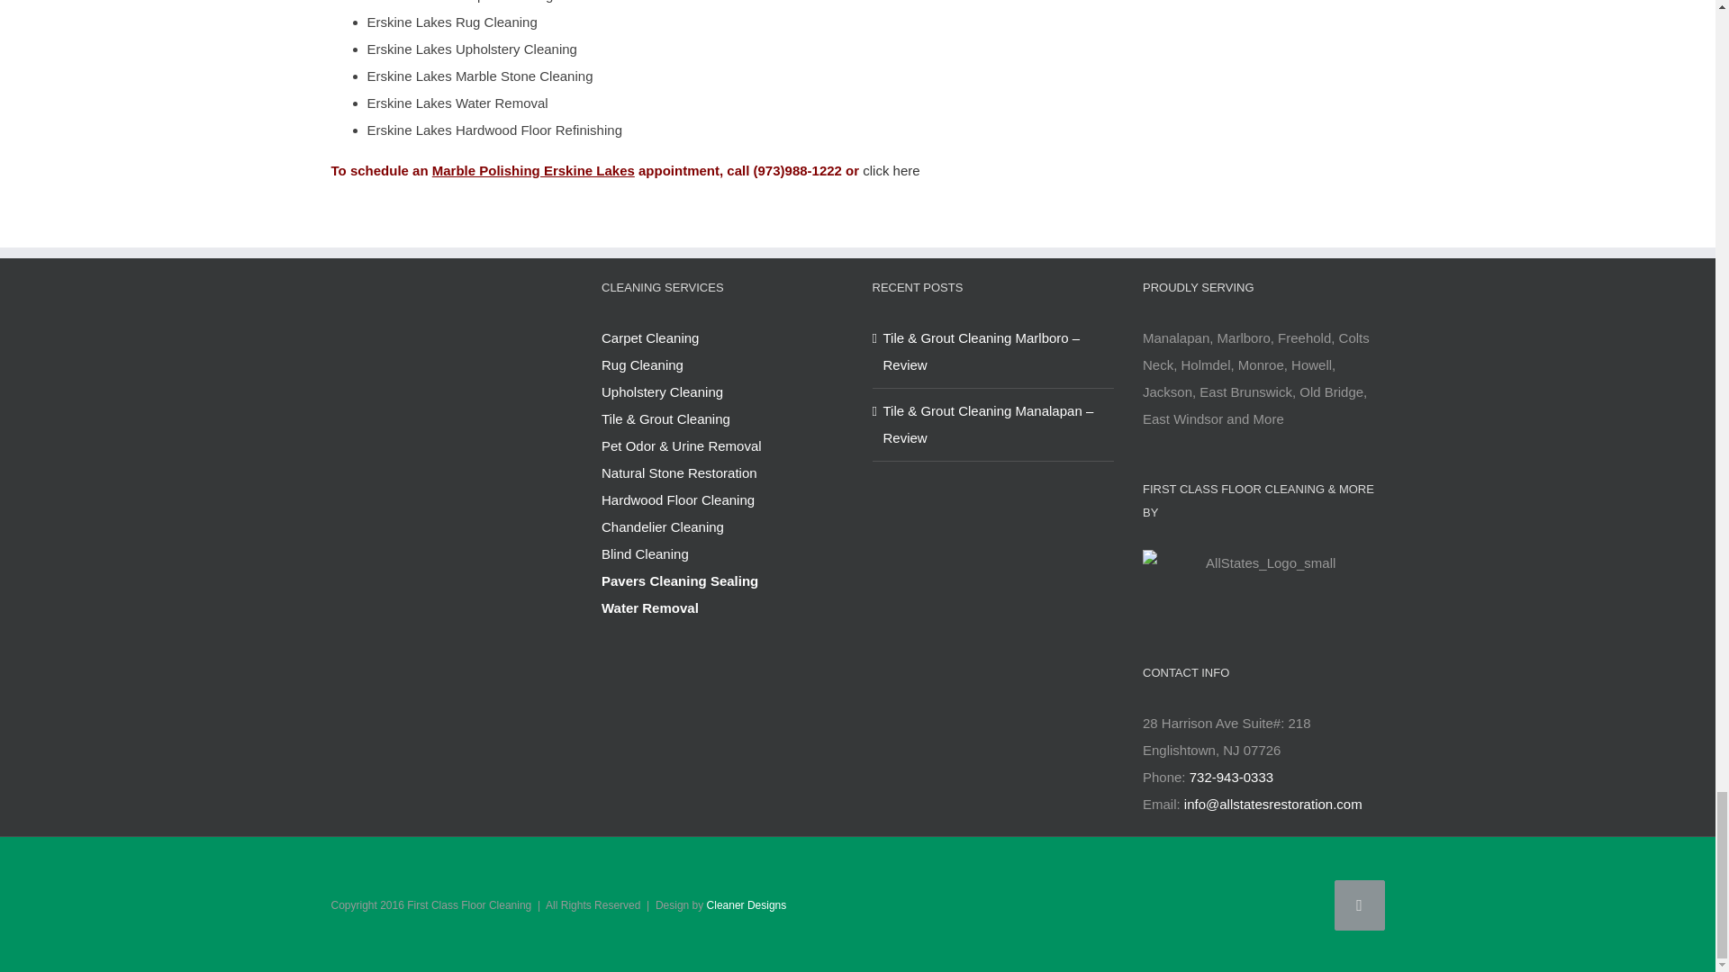  What do you see at coordinates (892, 170) in the screenshot?
I see `click here` at bounding box center [892, 170].